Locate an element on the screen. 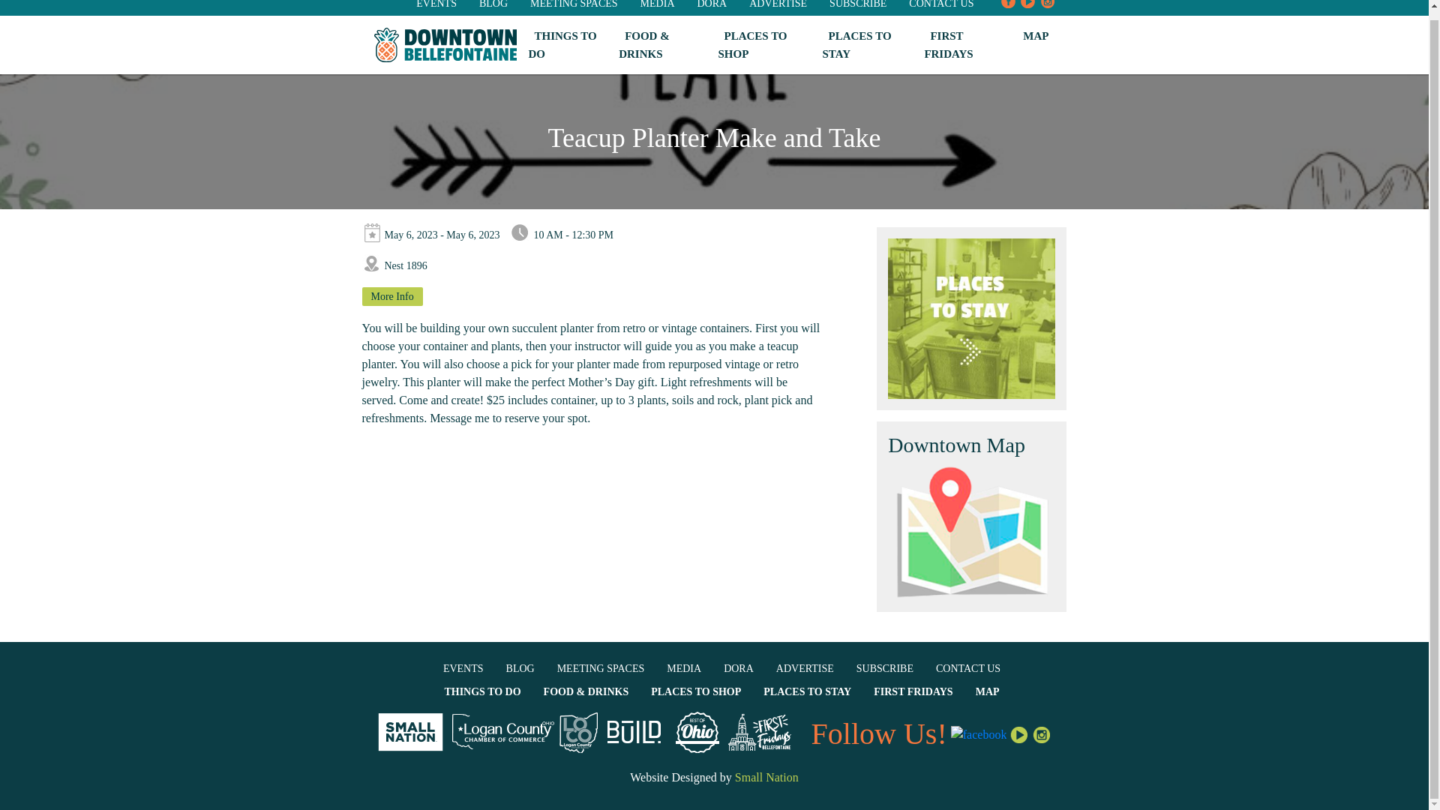 This screenshot has height=810, width=1440. PLACES TO STAY is located at coordinates (856, 44).